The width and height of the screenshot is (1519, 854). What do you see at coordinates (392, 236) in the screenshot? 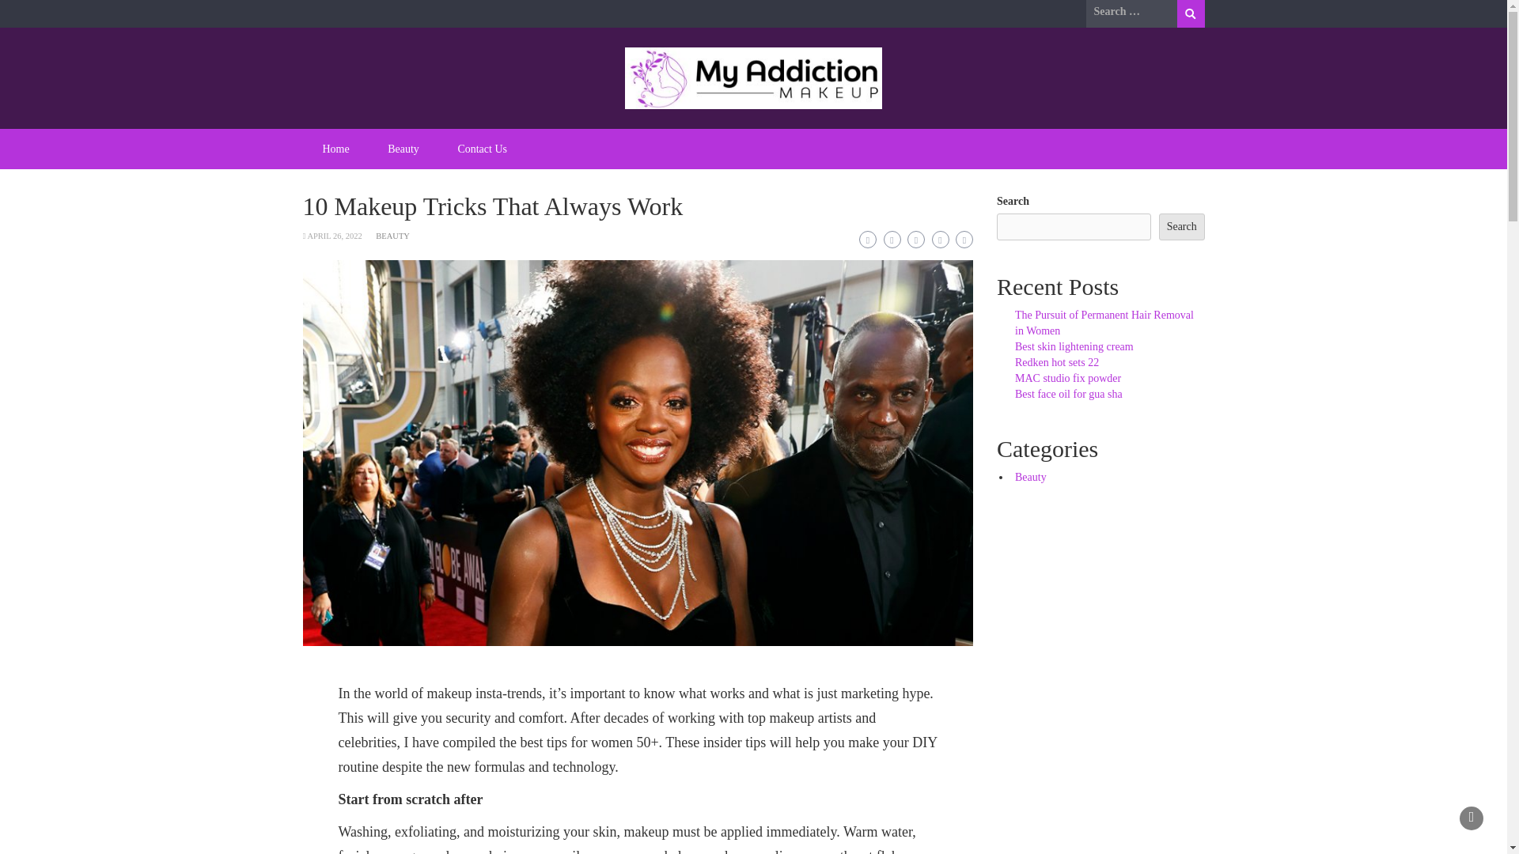
I see `BEAUTY` at bounding box center [392, 236].